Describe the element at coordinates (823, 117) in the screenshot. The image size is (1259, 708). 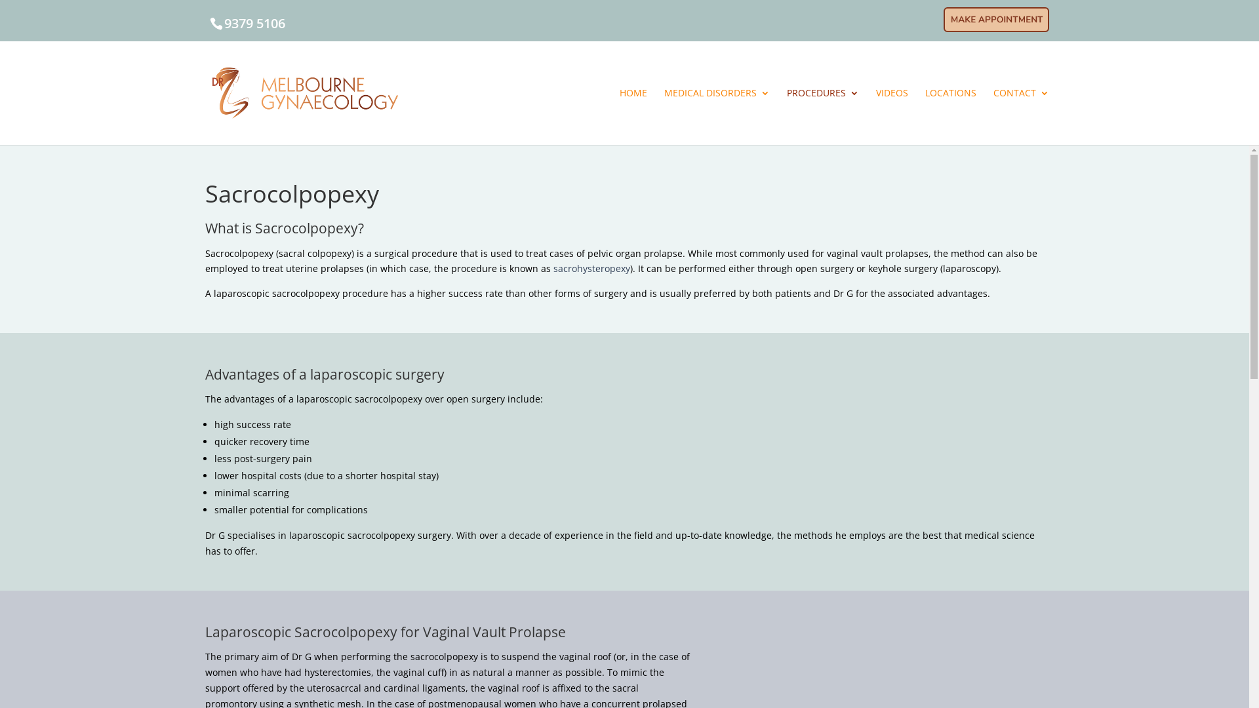
I see `PROCEDURES` at that location.